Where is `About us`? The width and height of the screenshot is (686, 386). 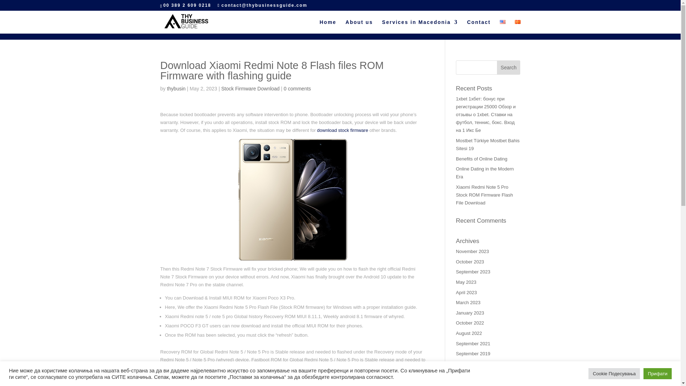 About us is located at coordinates (359, 26).